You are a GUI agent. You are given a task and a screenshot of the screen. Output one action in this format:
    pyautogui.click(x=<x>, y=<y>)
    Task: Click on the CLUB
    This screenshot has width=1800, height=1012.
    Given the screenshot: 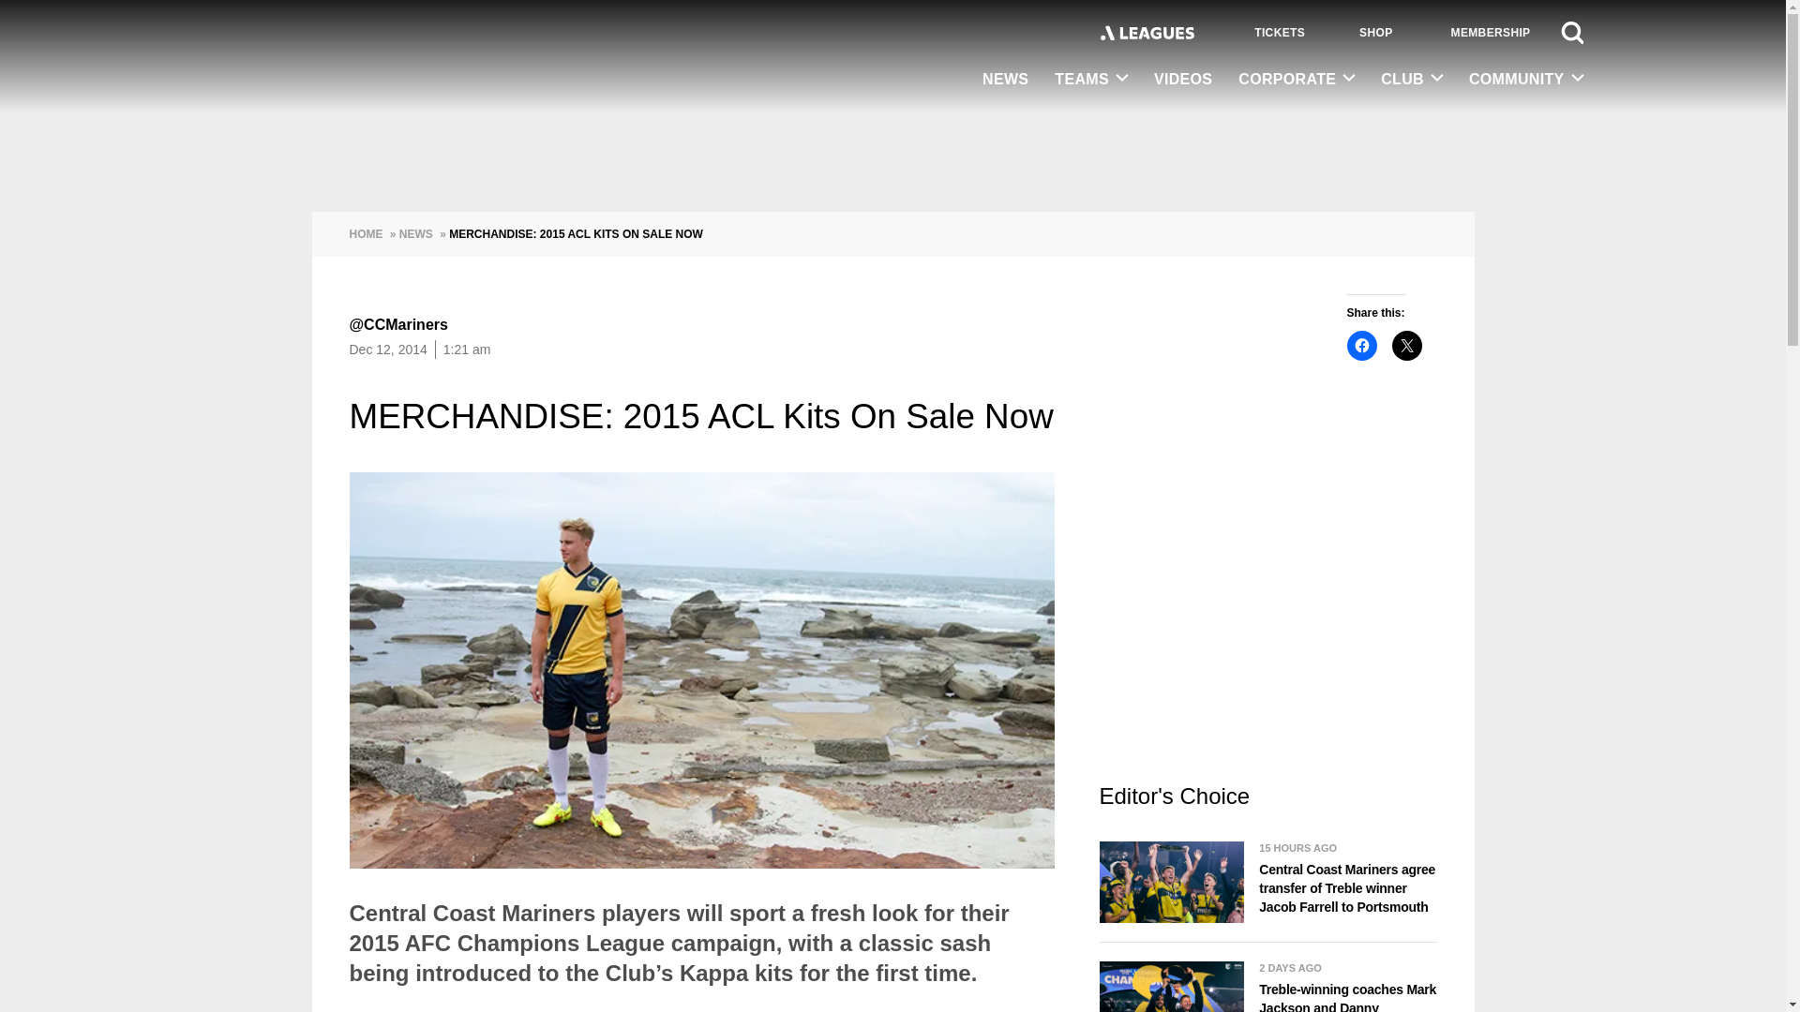 What is the action you would take?
    pyautogui.click(x=1412, y=80)
    